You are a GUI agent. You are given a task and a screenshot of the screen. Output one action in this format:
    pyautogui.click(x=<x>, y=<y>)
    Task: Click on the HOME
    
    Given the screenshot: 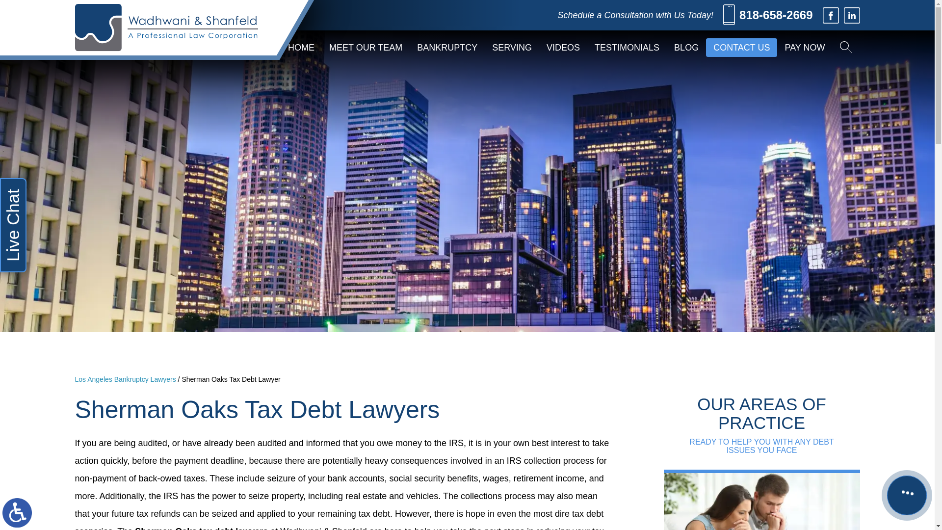 What is the action you would take?
    pyautogui.click(x=301, y=47)
    